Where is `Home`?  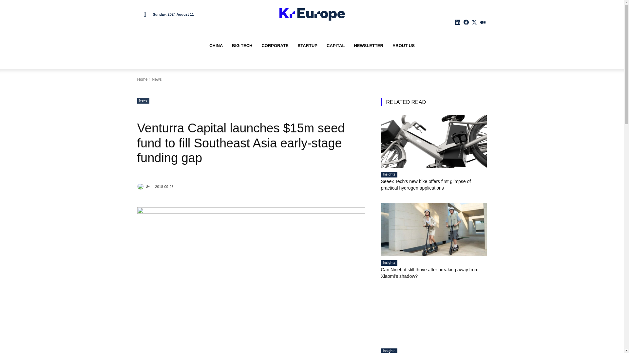 Home is located at coordinates (142, 79).